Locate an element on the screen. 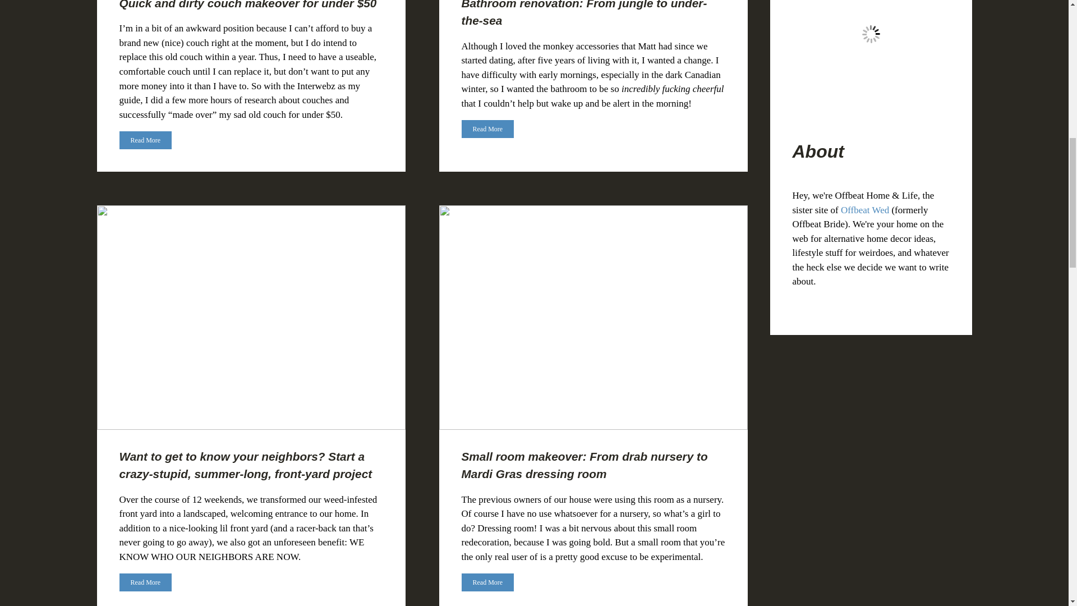  Read More is located at coordinates (487, 128).